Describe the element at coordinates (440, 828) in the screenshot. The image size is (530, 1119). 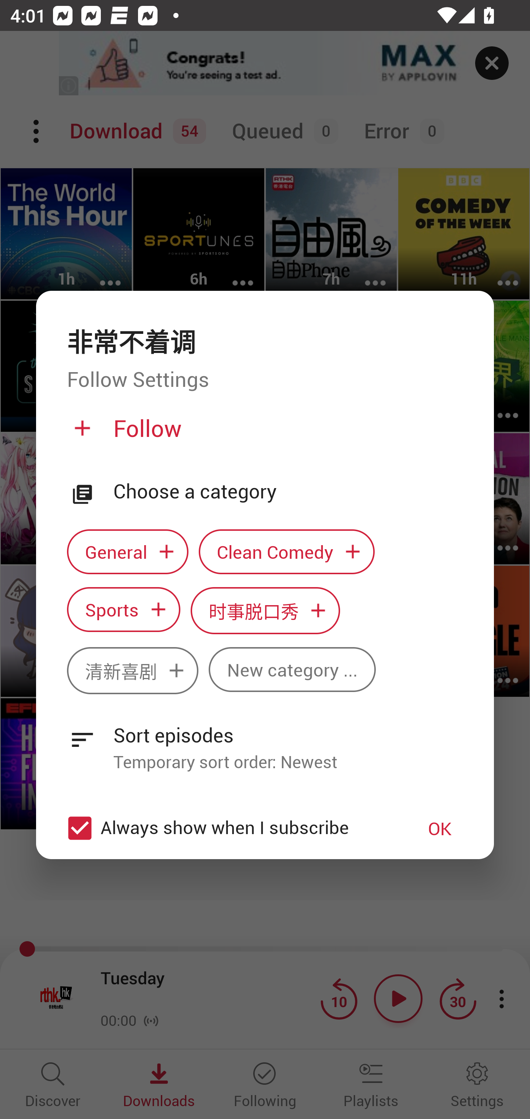
I see `OK` at that location.